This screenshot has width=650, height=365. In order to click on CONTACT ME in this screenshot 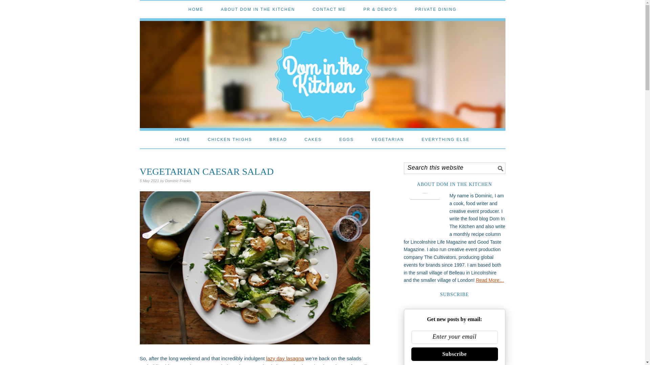, I will do `click(329, 9)`.